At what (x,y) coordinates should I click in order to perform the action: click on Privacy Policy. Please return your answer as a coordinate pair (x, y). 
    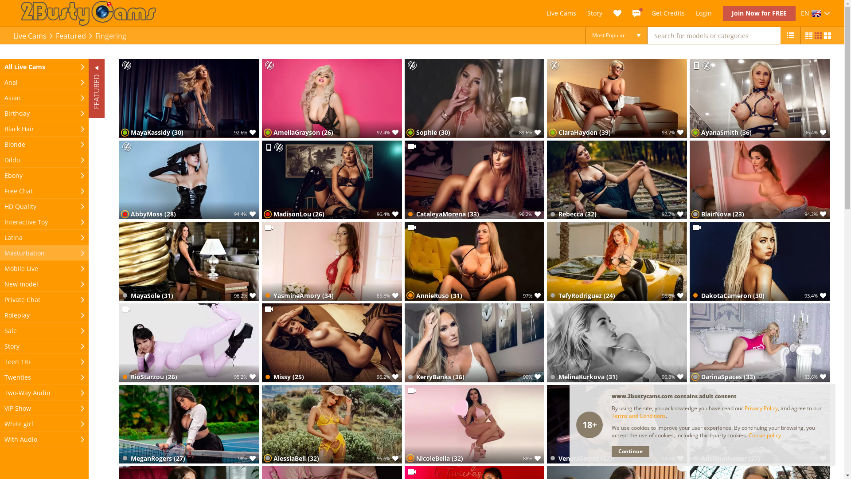
    Looking at the image, I should click on (761, 408).